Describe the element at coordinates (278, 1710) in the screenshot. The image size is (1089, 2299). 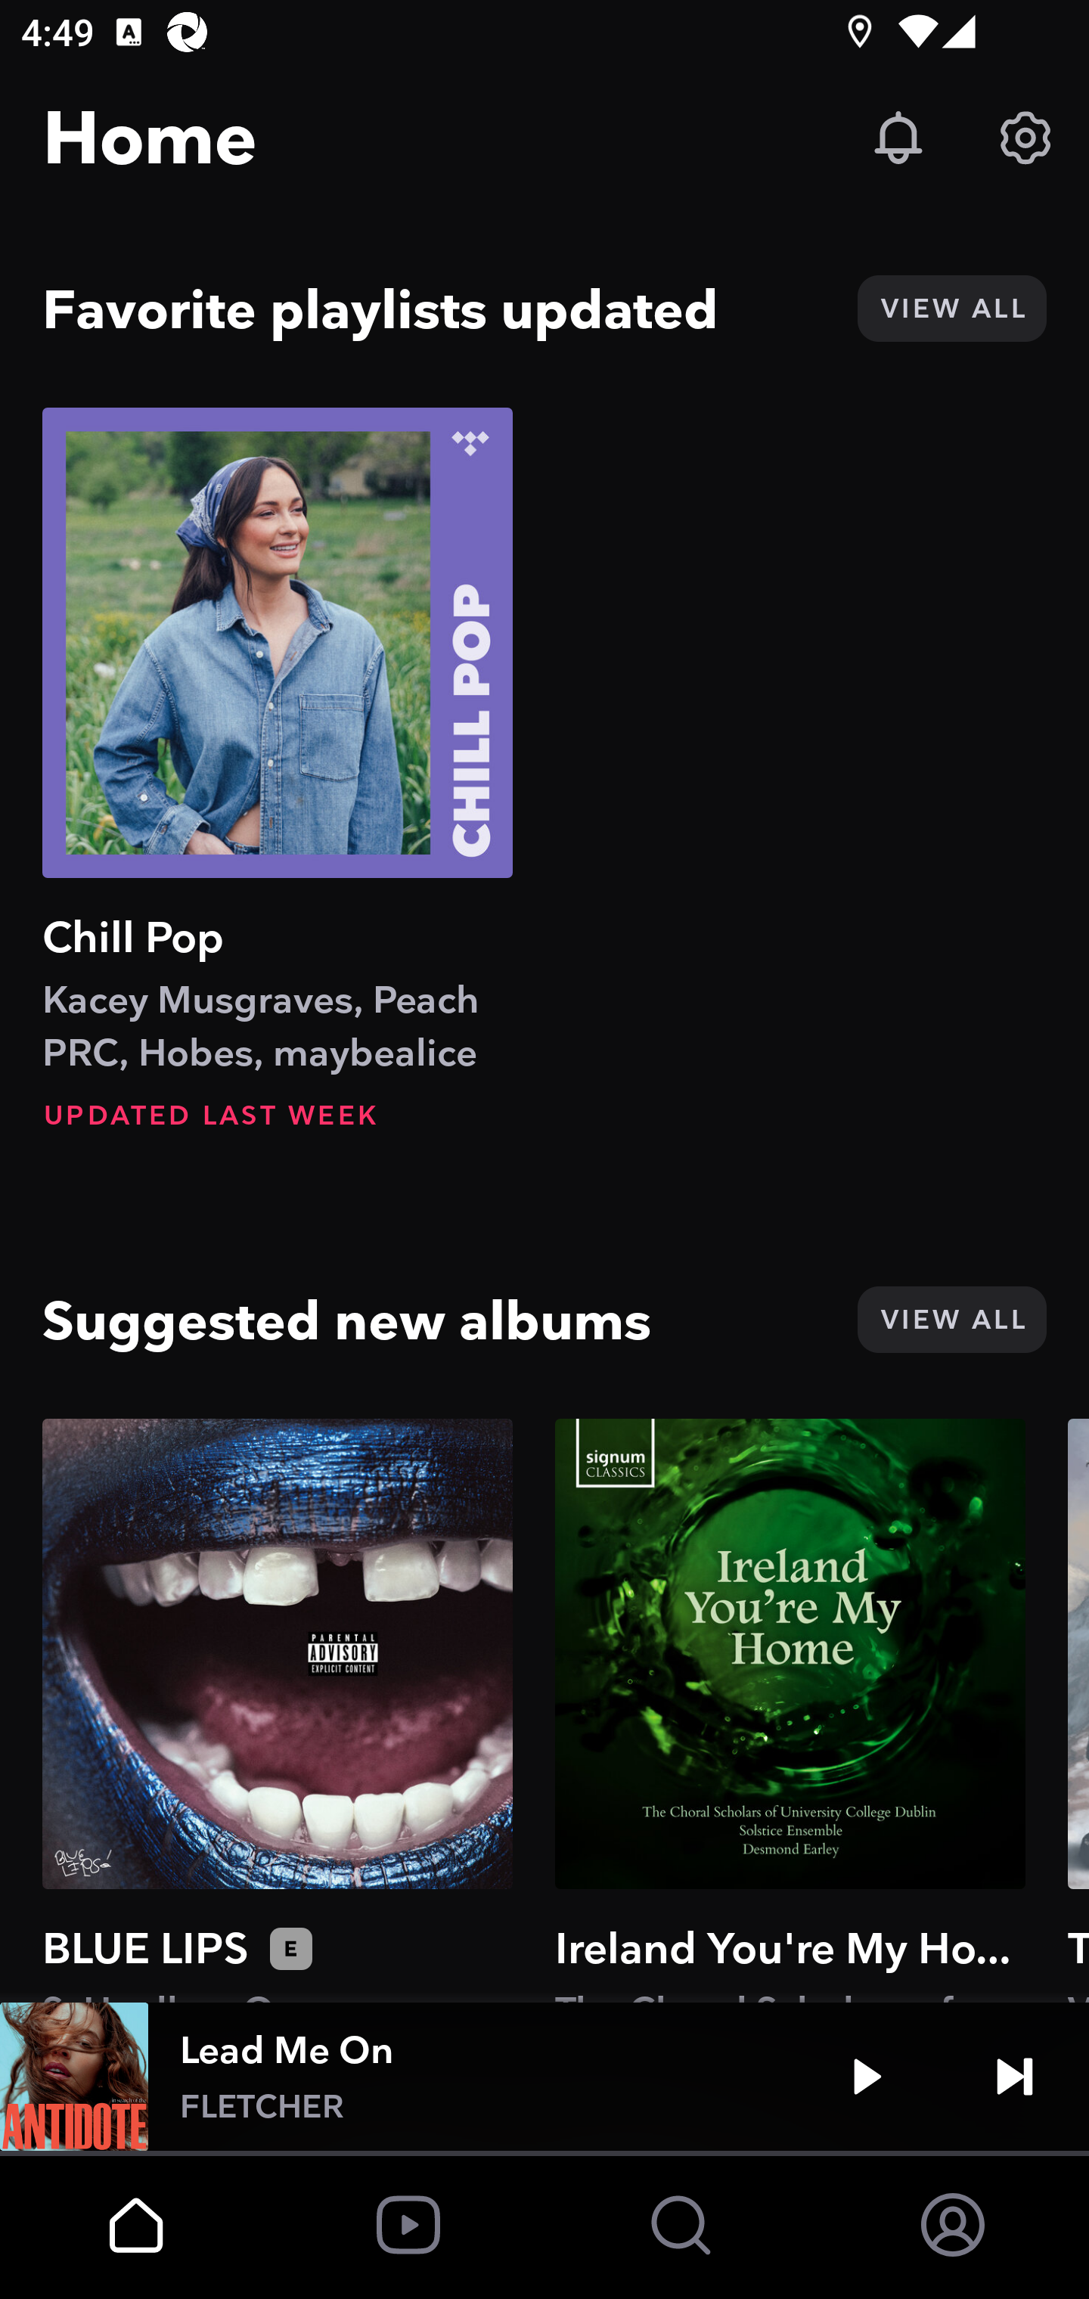
I see `BLUE LIPS ScHoolboy Q` at that location.